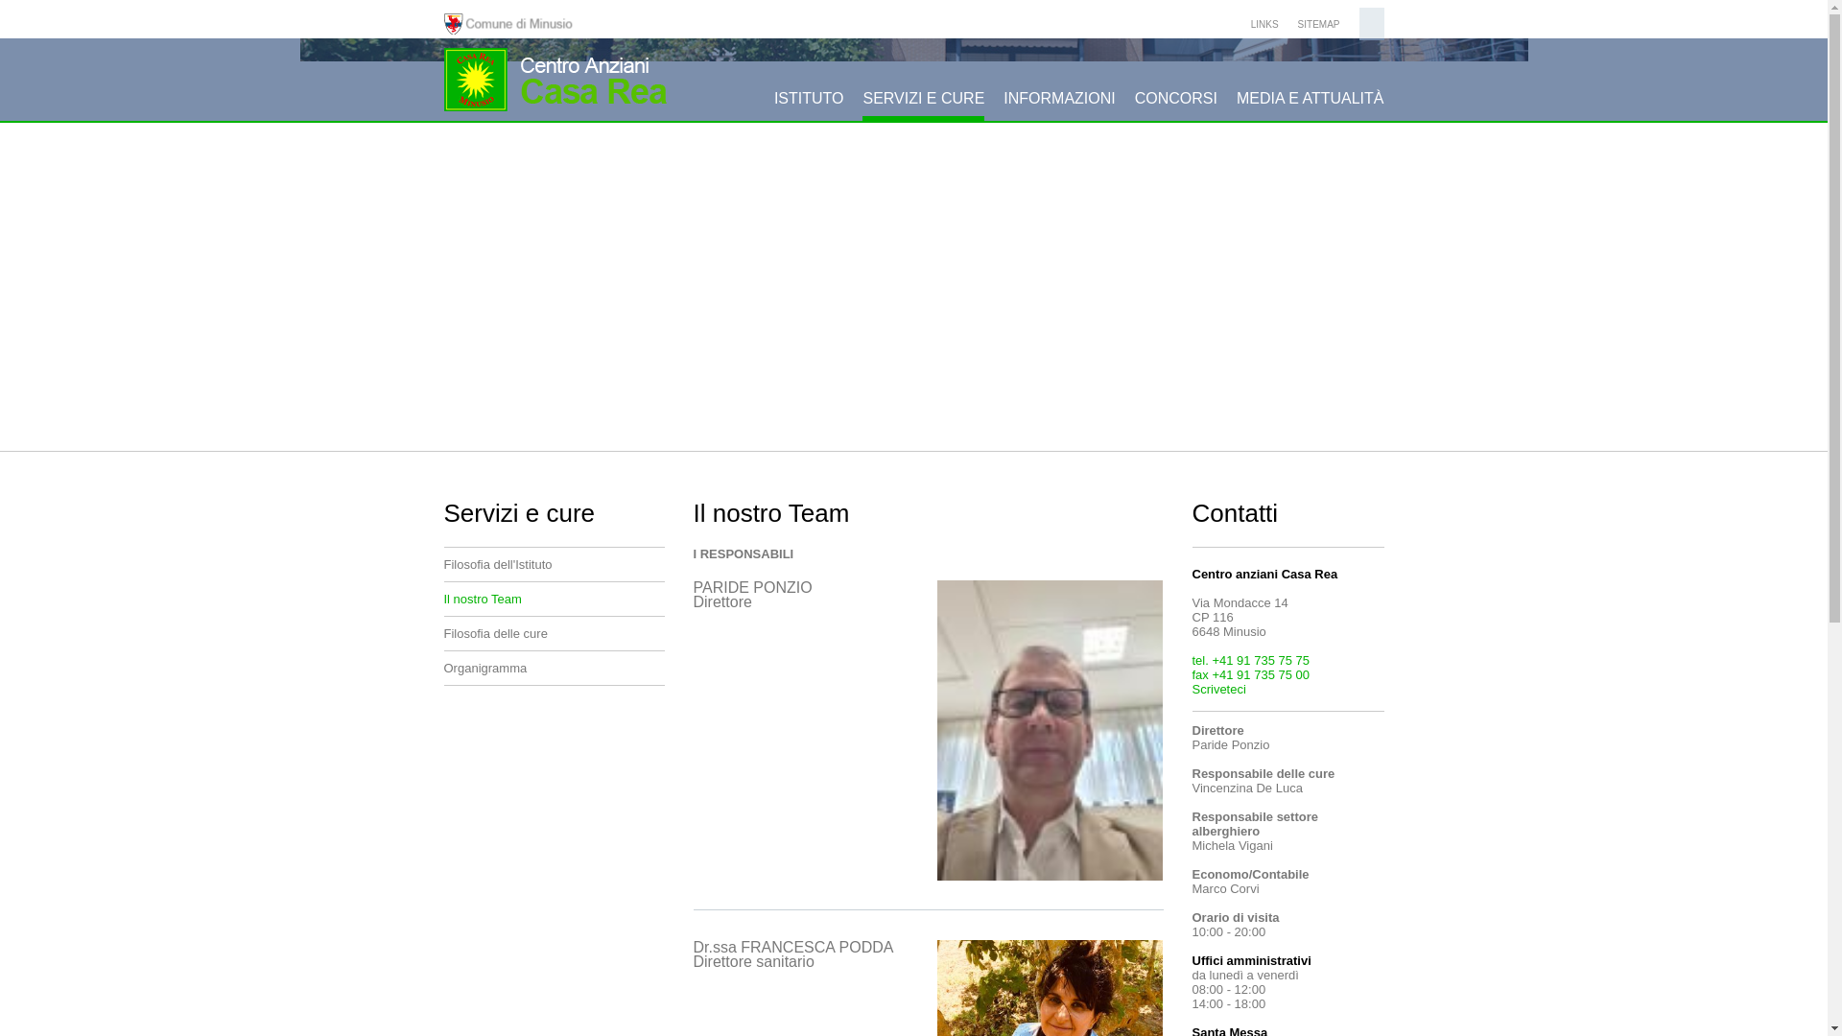  What do you see at coordinates (554, 634) in the screenshot?
I see `Filosofia delle cure` at bounding box center [554, 634].